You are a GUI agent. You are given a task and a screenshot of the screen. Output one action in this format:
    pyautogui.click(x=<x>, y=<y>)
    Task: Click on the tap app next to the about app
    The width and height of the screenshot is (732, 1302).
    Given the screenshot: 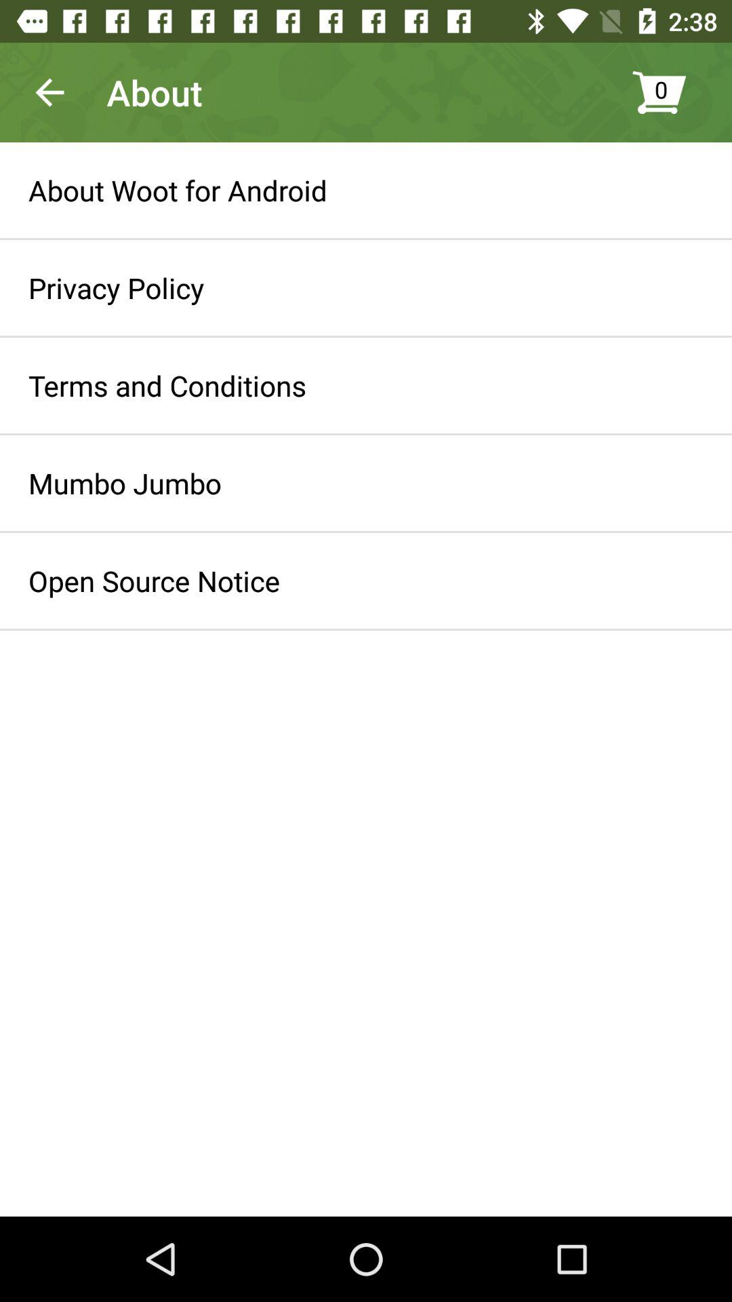 What is the action you would take?
    pyautogui.click(x=49, y=92)
    